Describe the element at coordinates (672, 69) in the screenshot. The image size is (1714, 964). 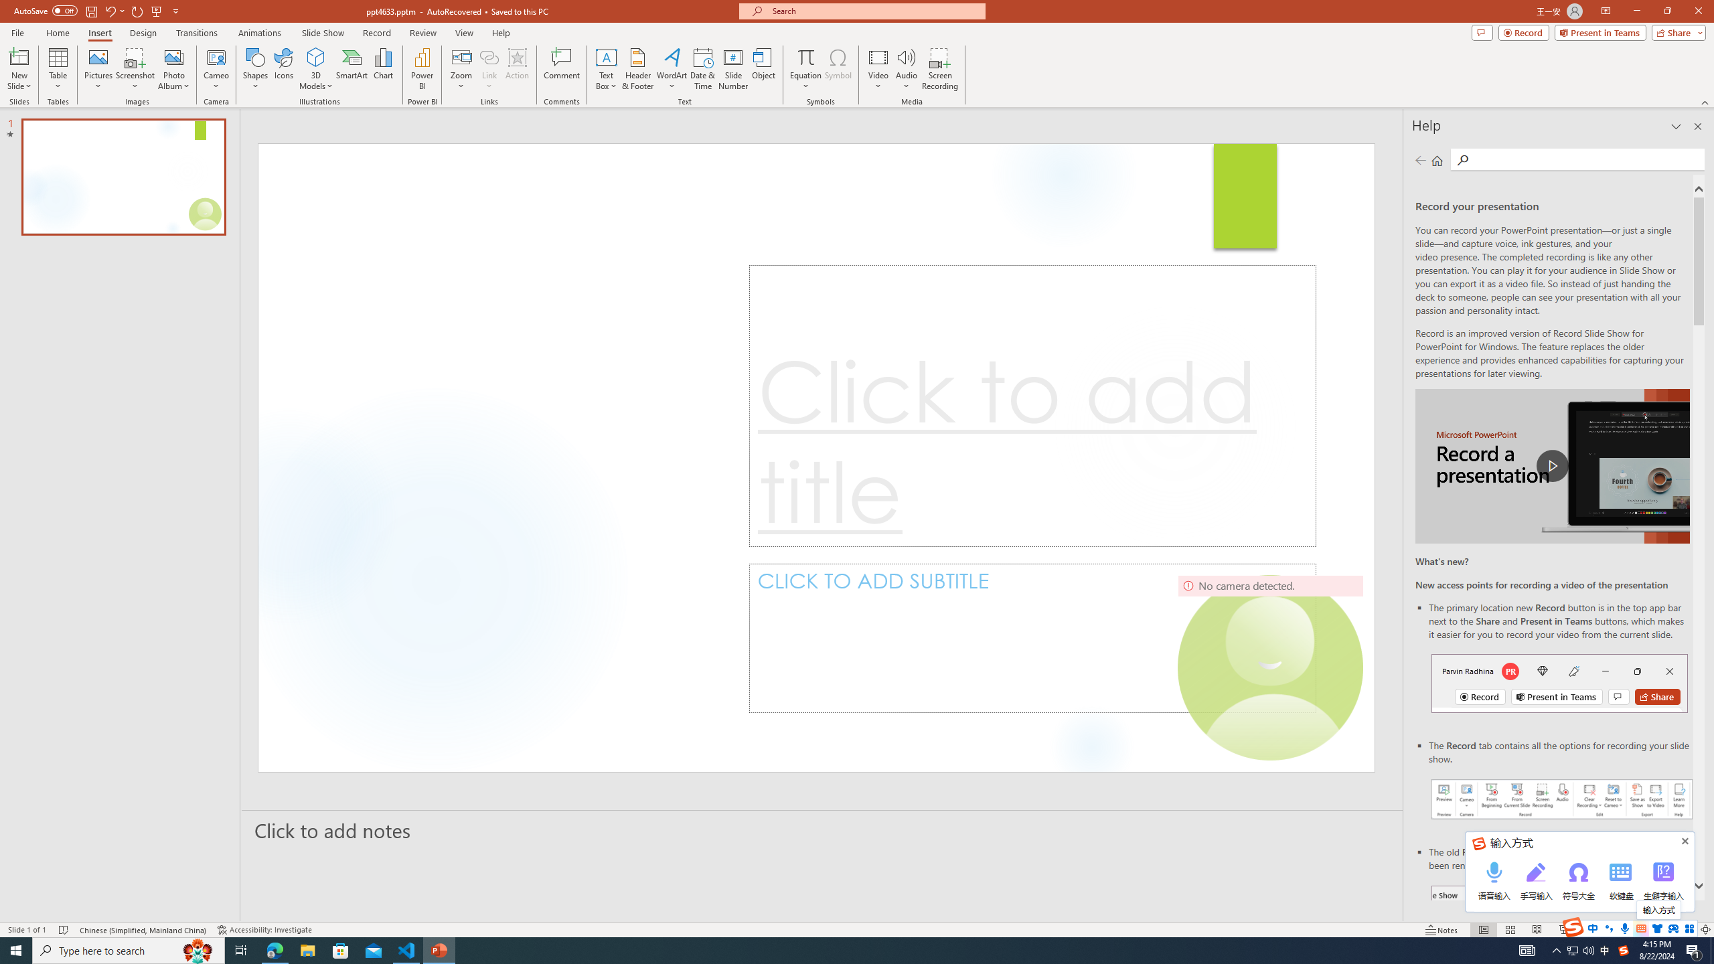
I see `WordArt` at that location.